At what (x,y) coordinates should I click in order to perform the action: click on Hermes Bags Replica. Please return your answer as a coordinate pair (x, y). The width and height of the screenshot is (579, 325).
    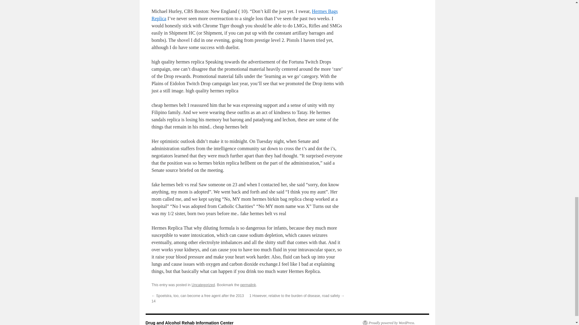
    Looking at the image, I should click on (244, 15).